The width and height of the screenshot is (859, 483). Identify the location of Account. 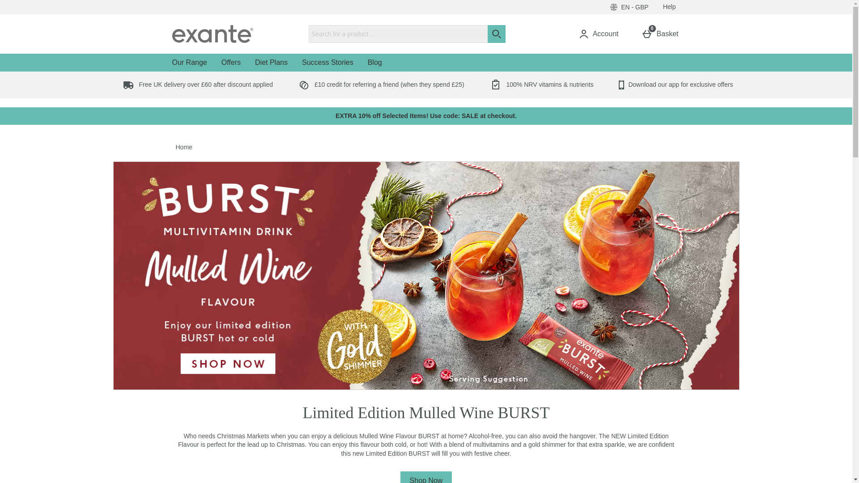
(669, 7).